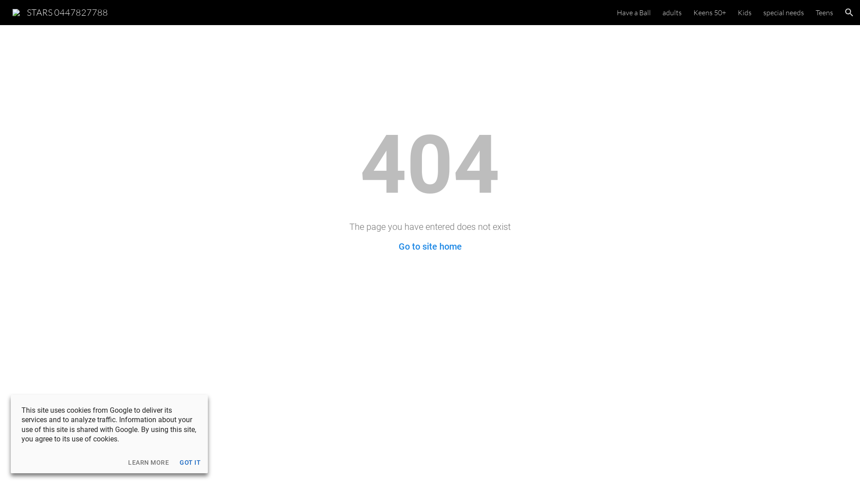 The width and height of the screenshot is (860, 484). What do you see at coordinates (430, 246) in the screenshot?
I see `Go to site home` at bounding box center [430, 246].